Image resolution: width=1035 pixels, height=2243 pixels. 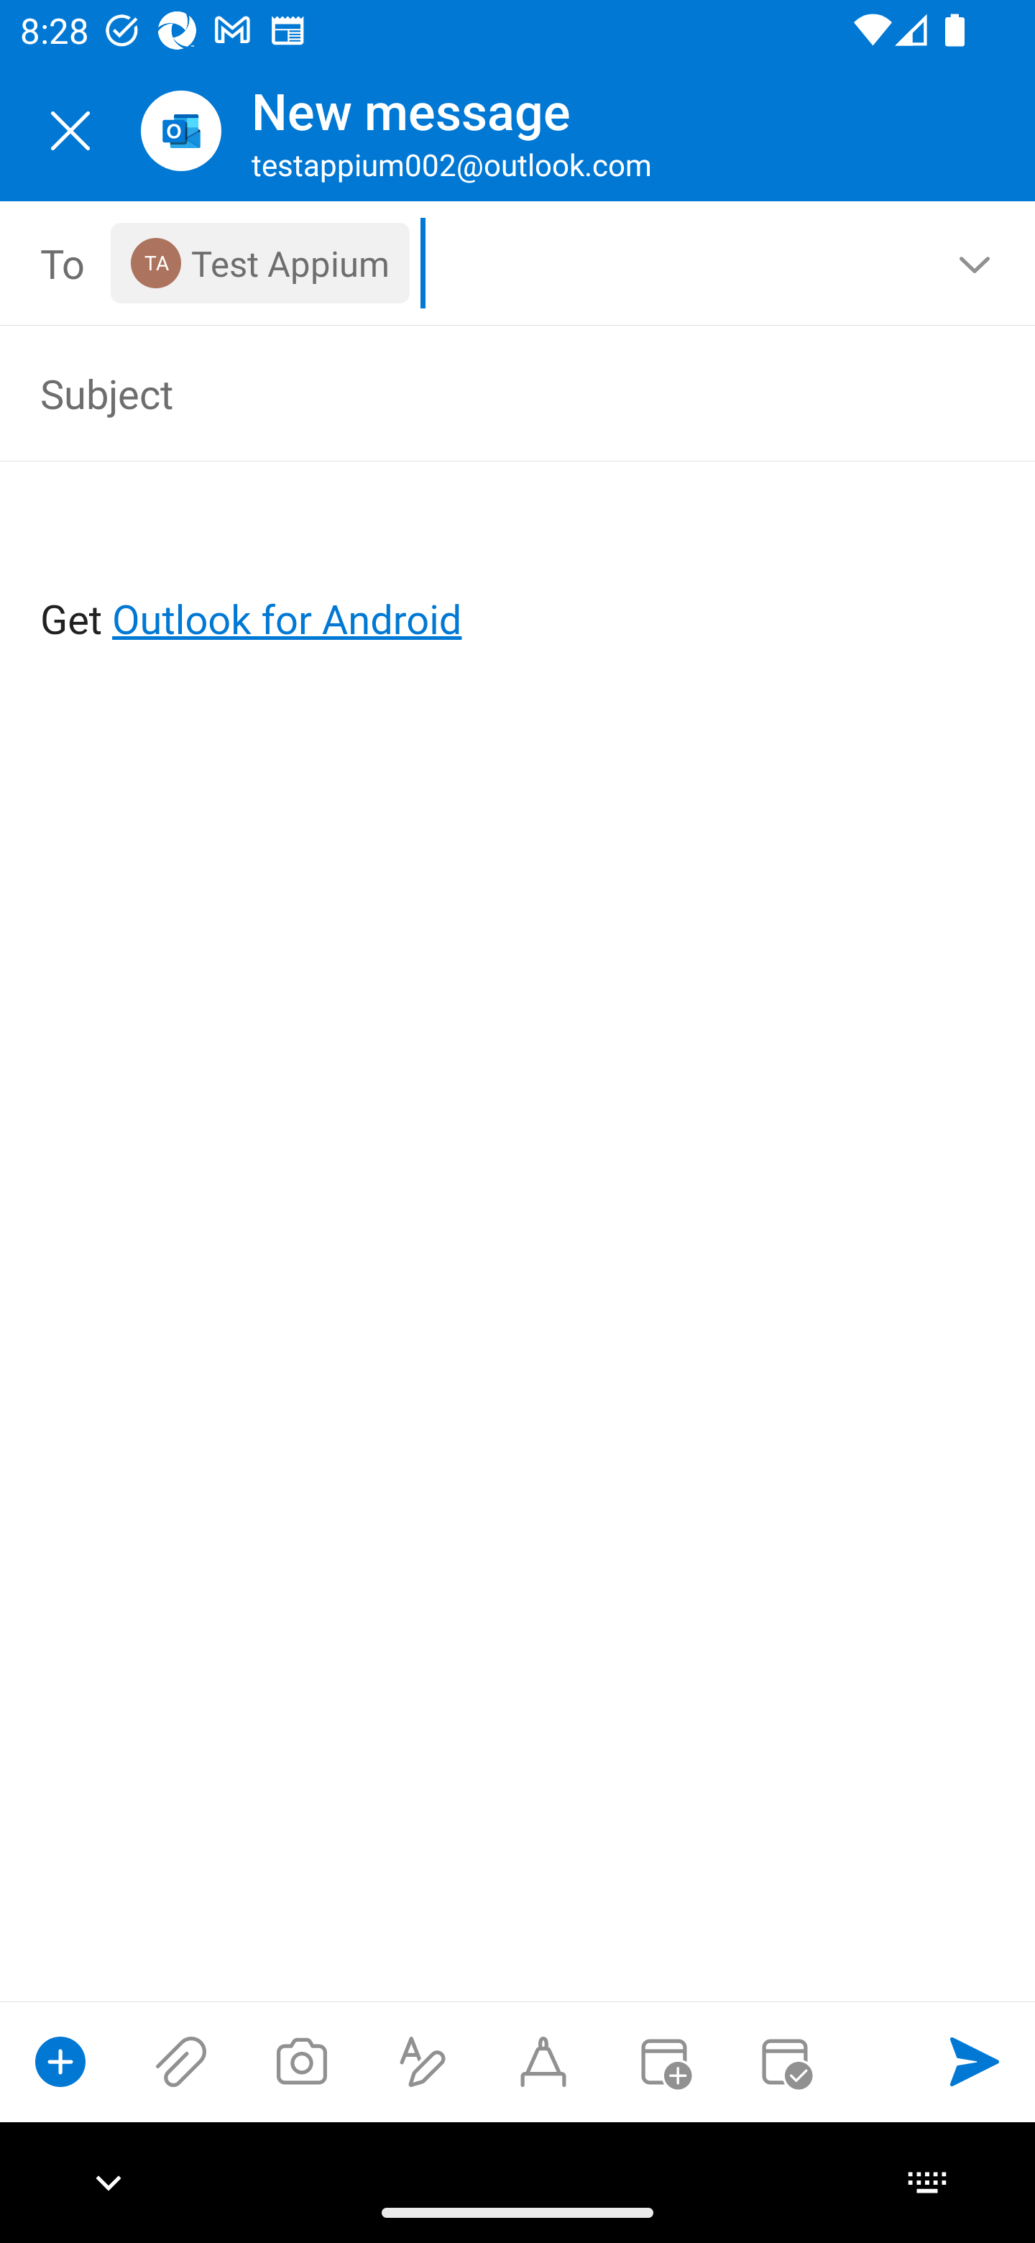 I want to click on Convert to event, so click(x=663, y=2061).